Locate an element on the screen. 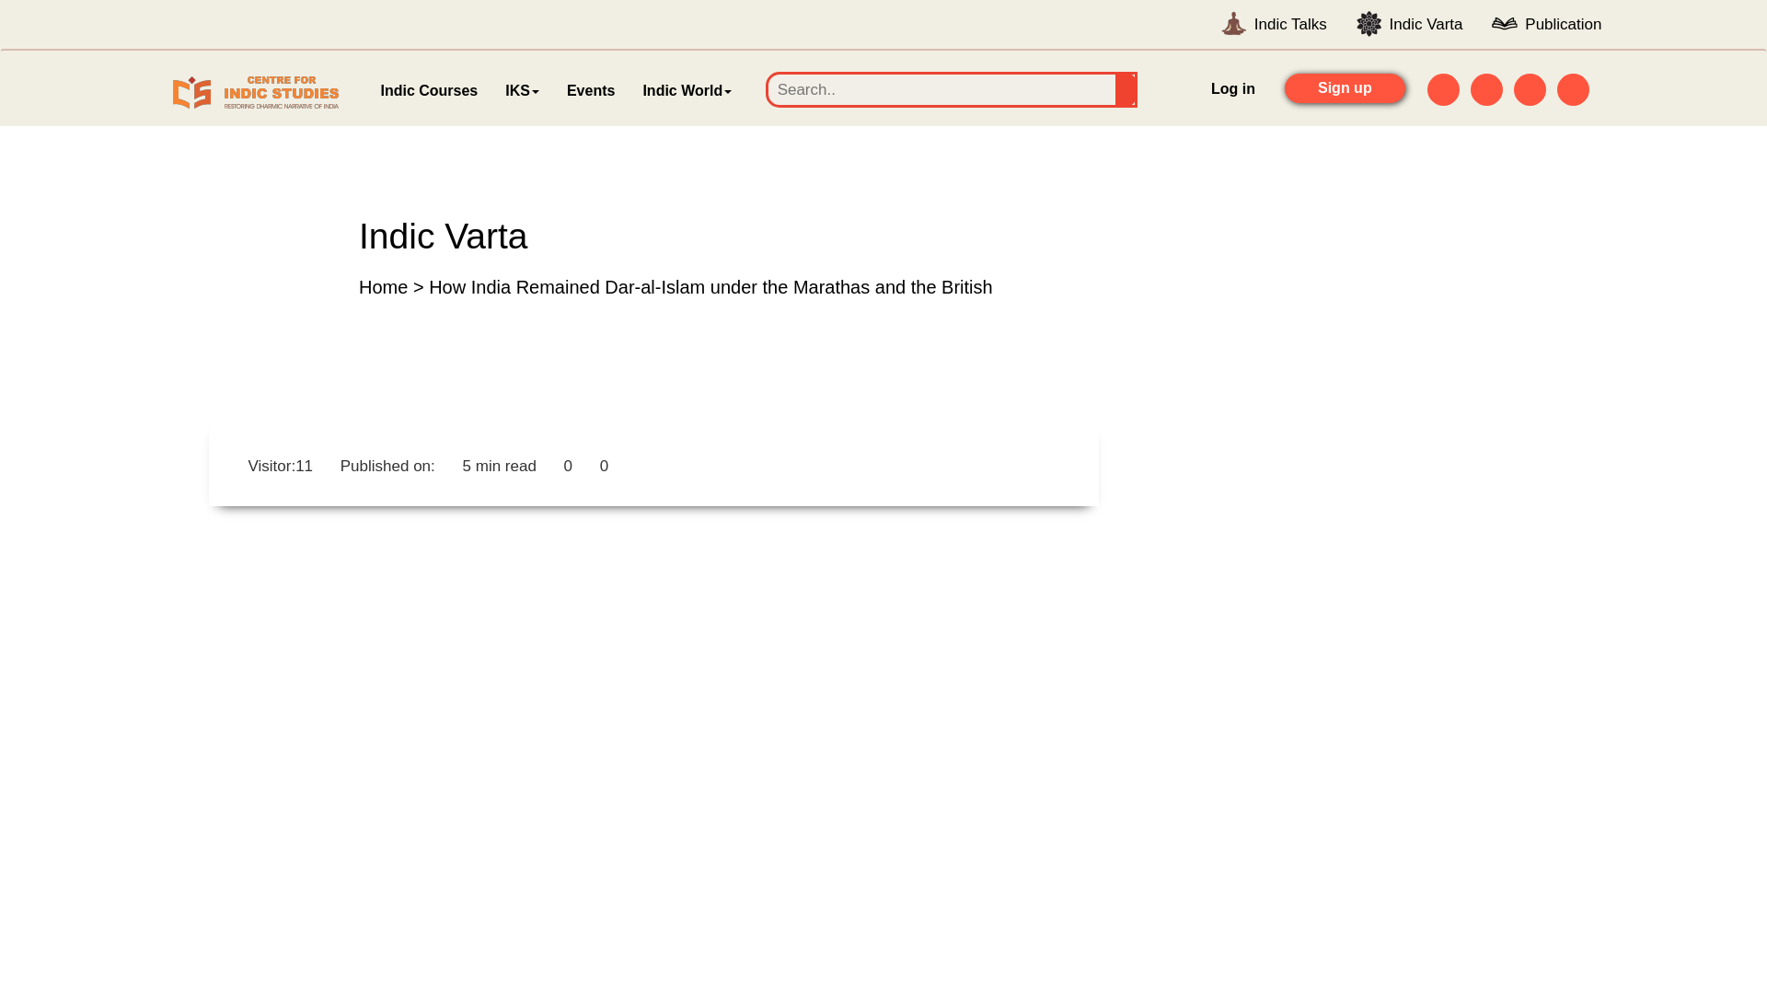  Indic Talks is located at coordinates (1290, 24).